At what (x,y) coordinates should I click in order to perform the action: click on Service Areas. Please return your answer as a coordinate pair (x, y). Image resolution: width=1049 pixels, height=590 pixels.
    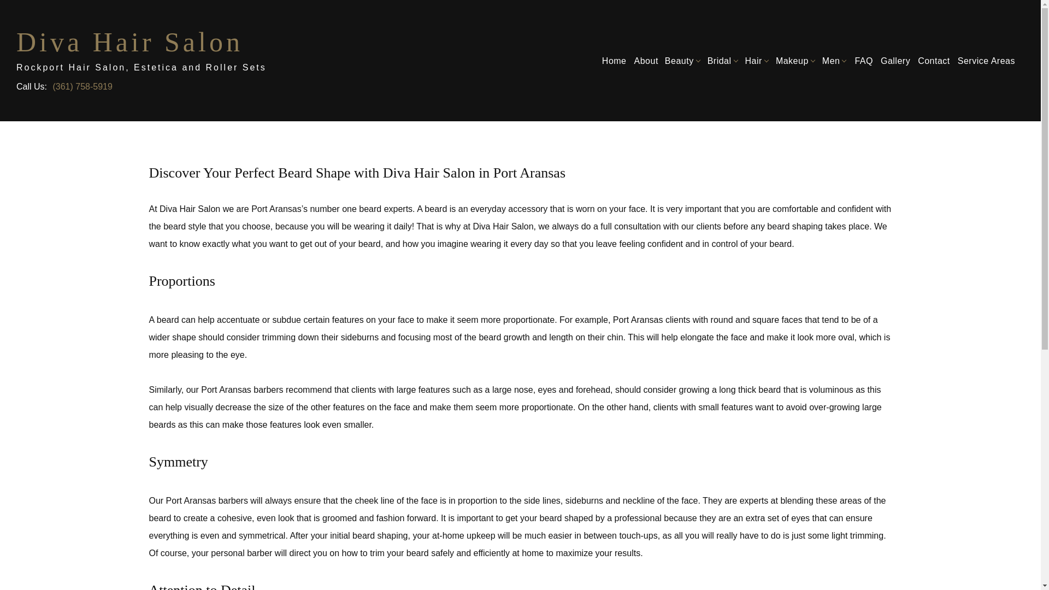
    Looking at the image, I should click on (986, 60).